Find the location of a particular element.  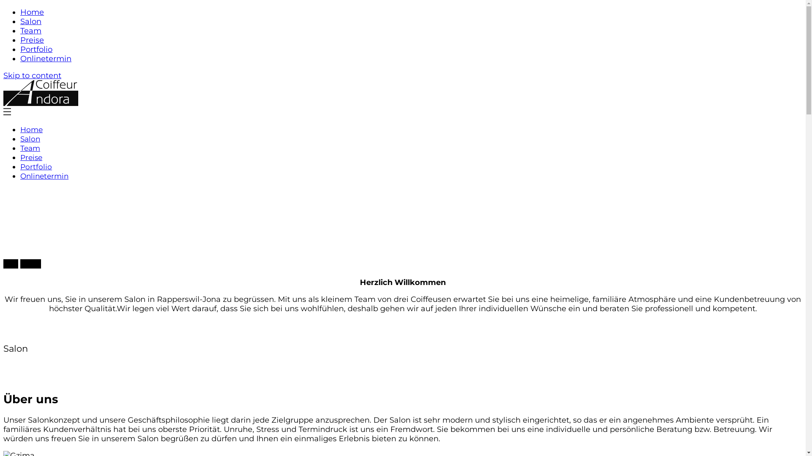

Salon is located at coordinates (31, 22).